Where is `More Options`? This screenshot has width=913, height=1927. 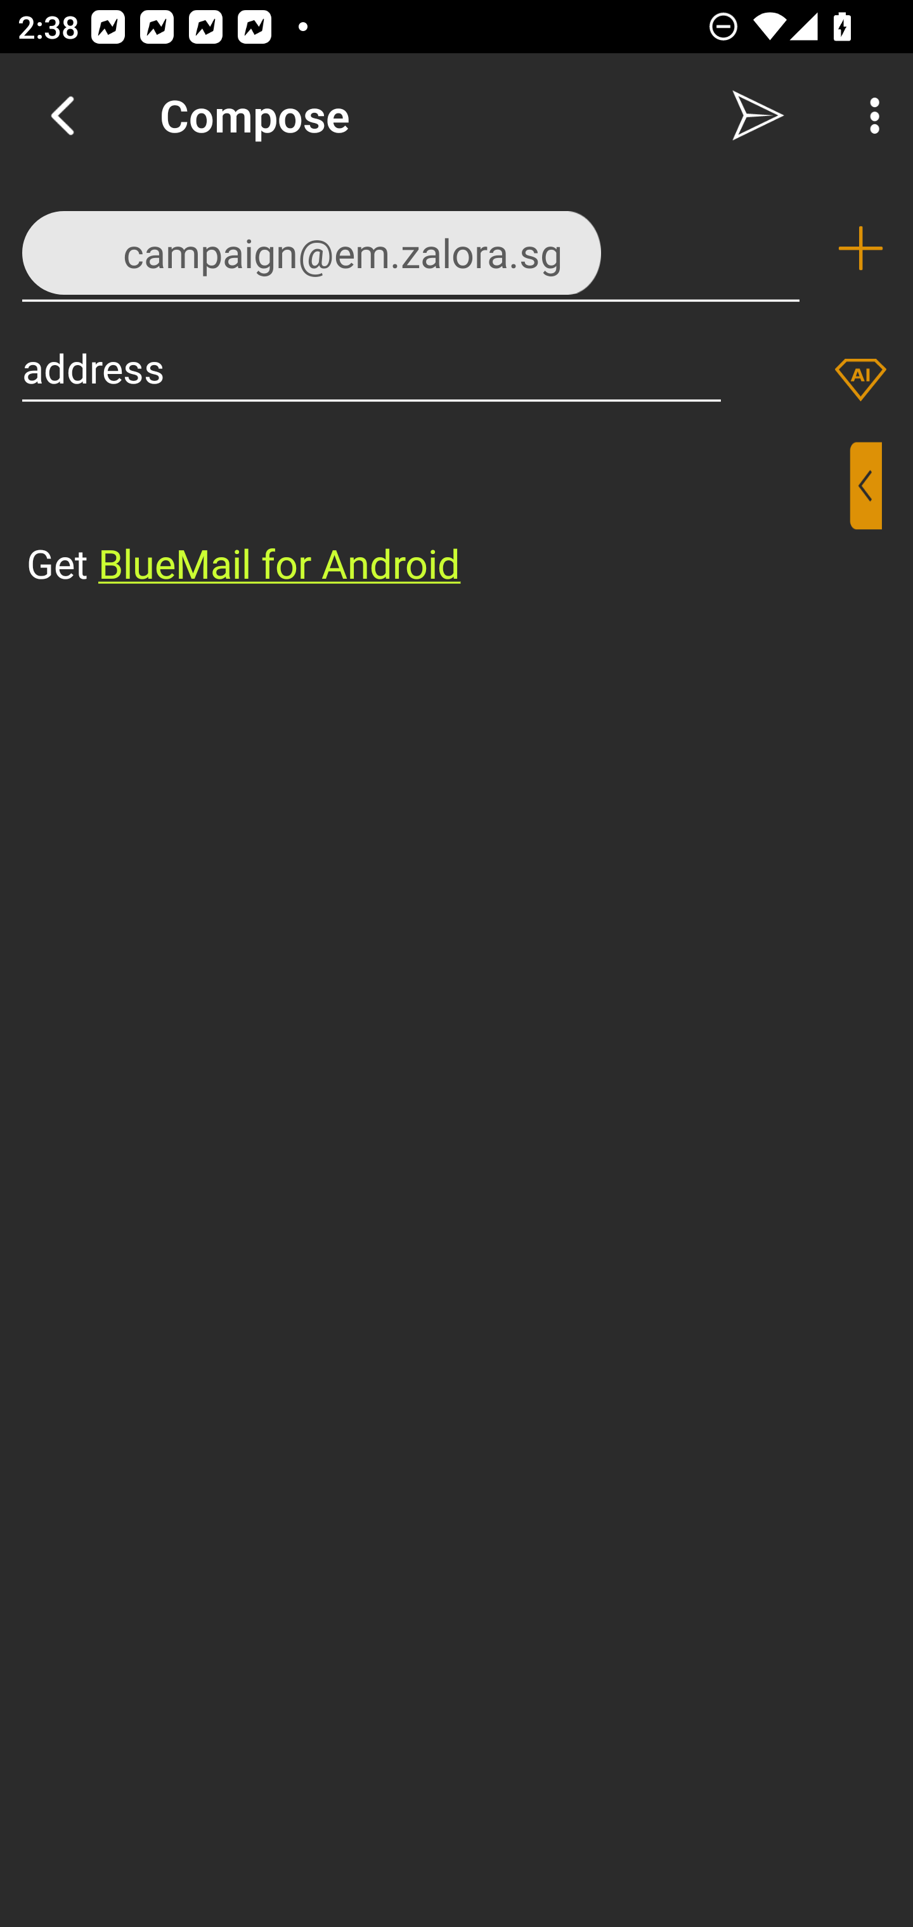 More Options is located at coordinates (869, 115).